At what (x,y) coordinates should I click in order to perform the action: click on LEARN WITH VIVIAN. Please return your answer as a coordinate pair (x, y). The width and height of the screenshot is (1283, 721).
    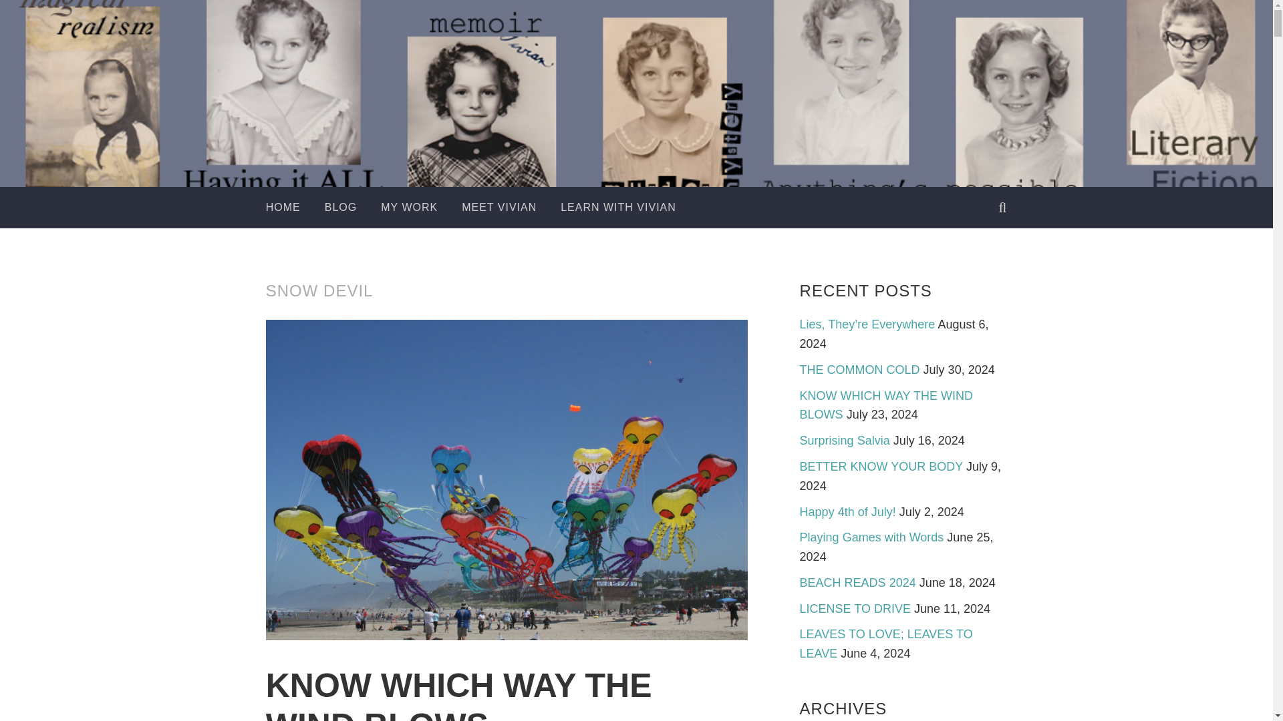
    Looking at the image, I should click on (618, 207).